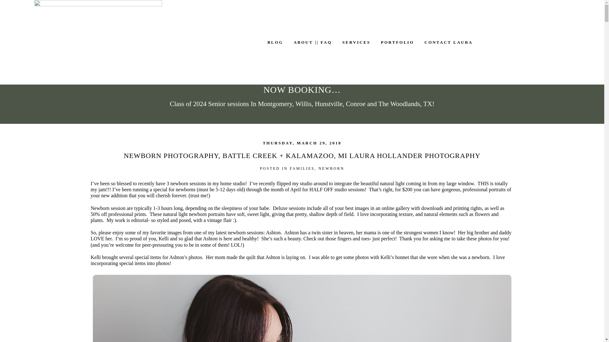 This screenshot has width=609, height=342. What do you see at coordinates (356, 42) in the screenshot?
I see `SERVICES` at bounding box center [356, 42].